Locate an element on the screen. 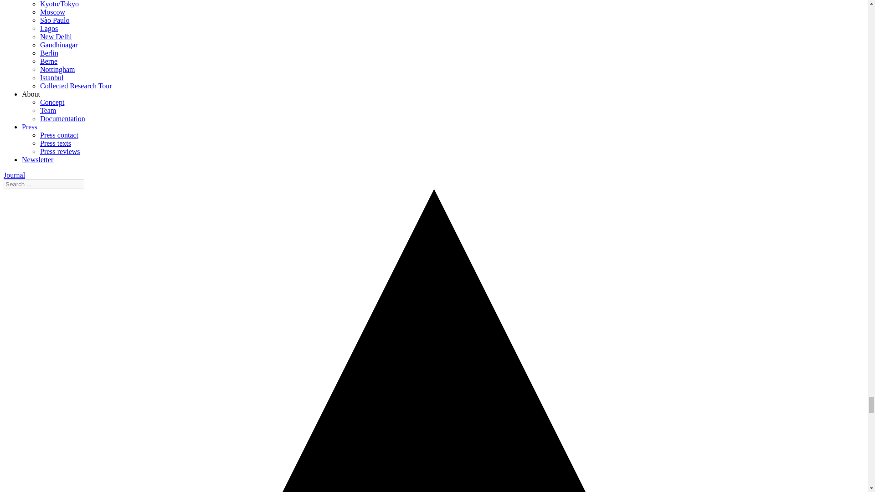 The image size is (875, 492). Press is located at coordinates (30, 127).